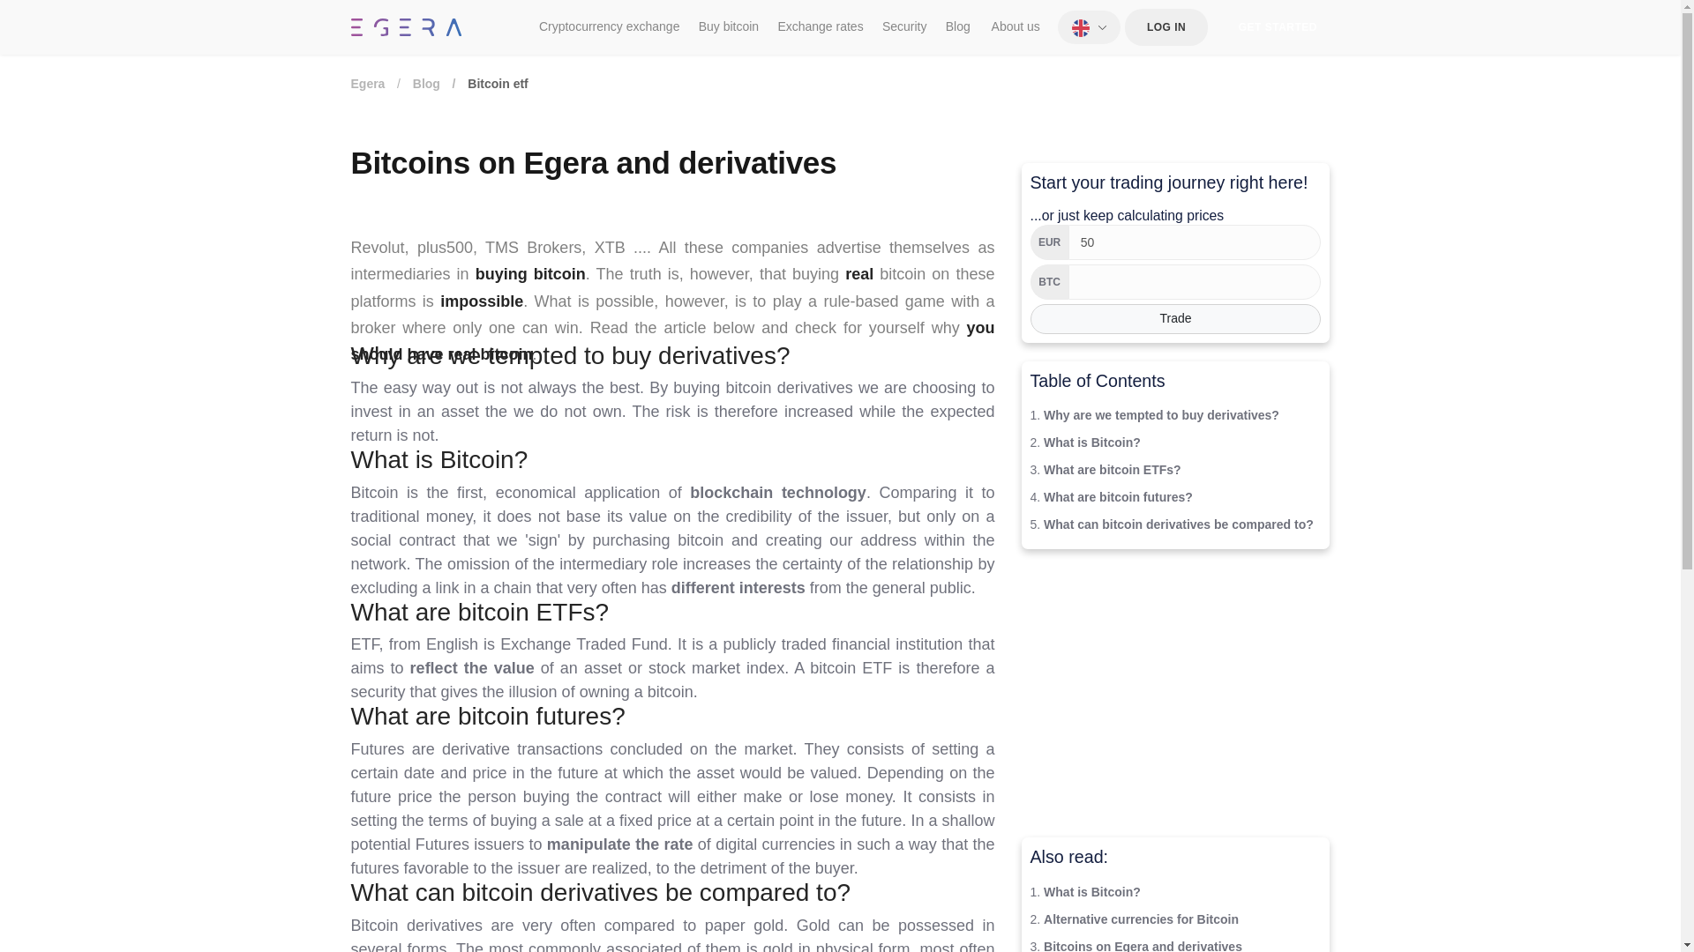 This screenshot has height=952, width=1694. What do you see at coordinates (368, 83) in the screenshot?
I see `Egera` at bounding box center [368, 83].